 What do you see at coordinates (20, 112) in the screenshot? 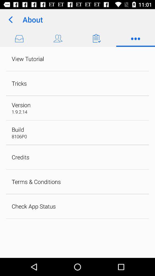
I see `launch app above build app` at bounding box center [20, 112].